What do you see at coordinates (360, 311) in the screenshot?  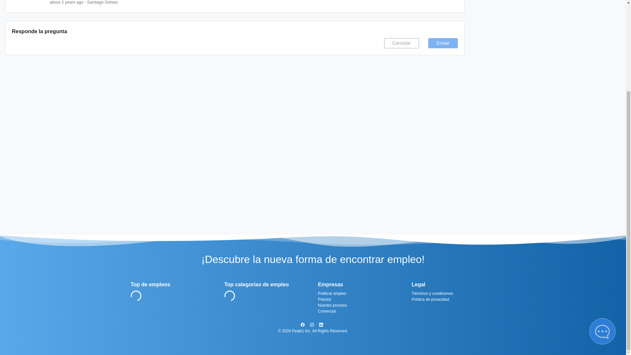 I see `Comercial` at bounding box center [360, 311].